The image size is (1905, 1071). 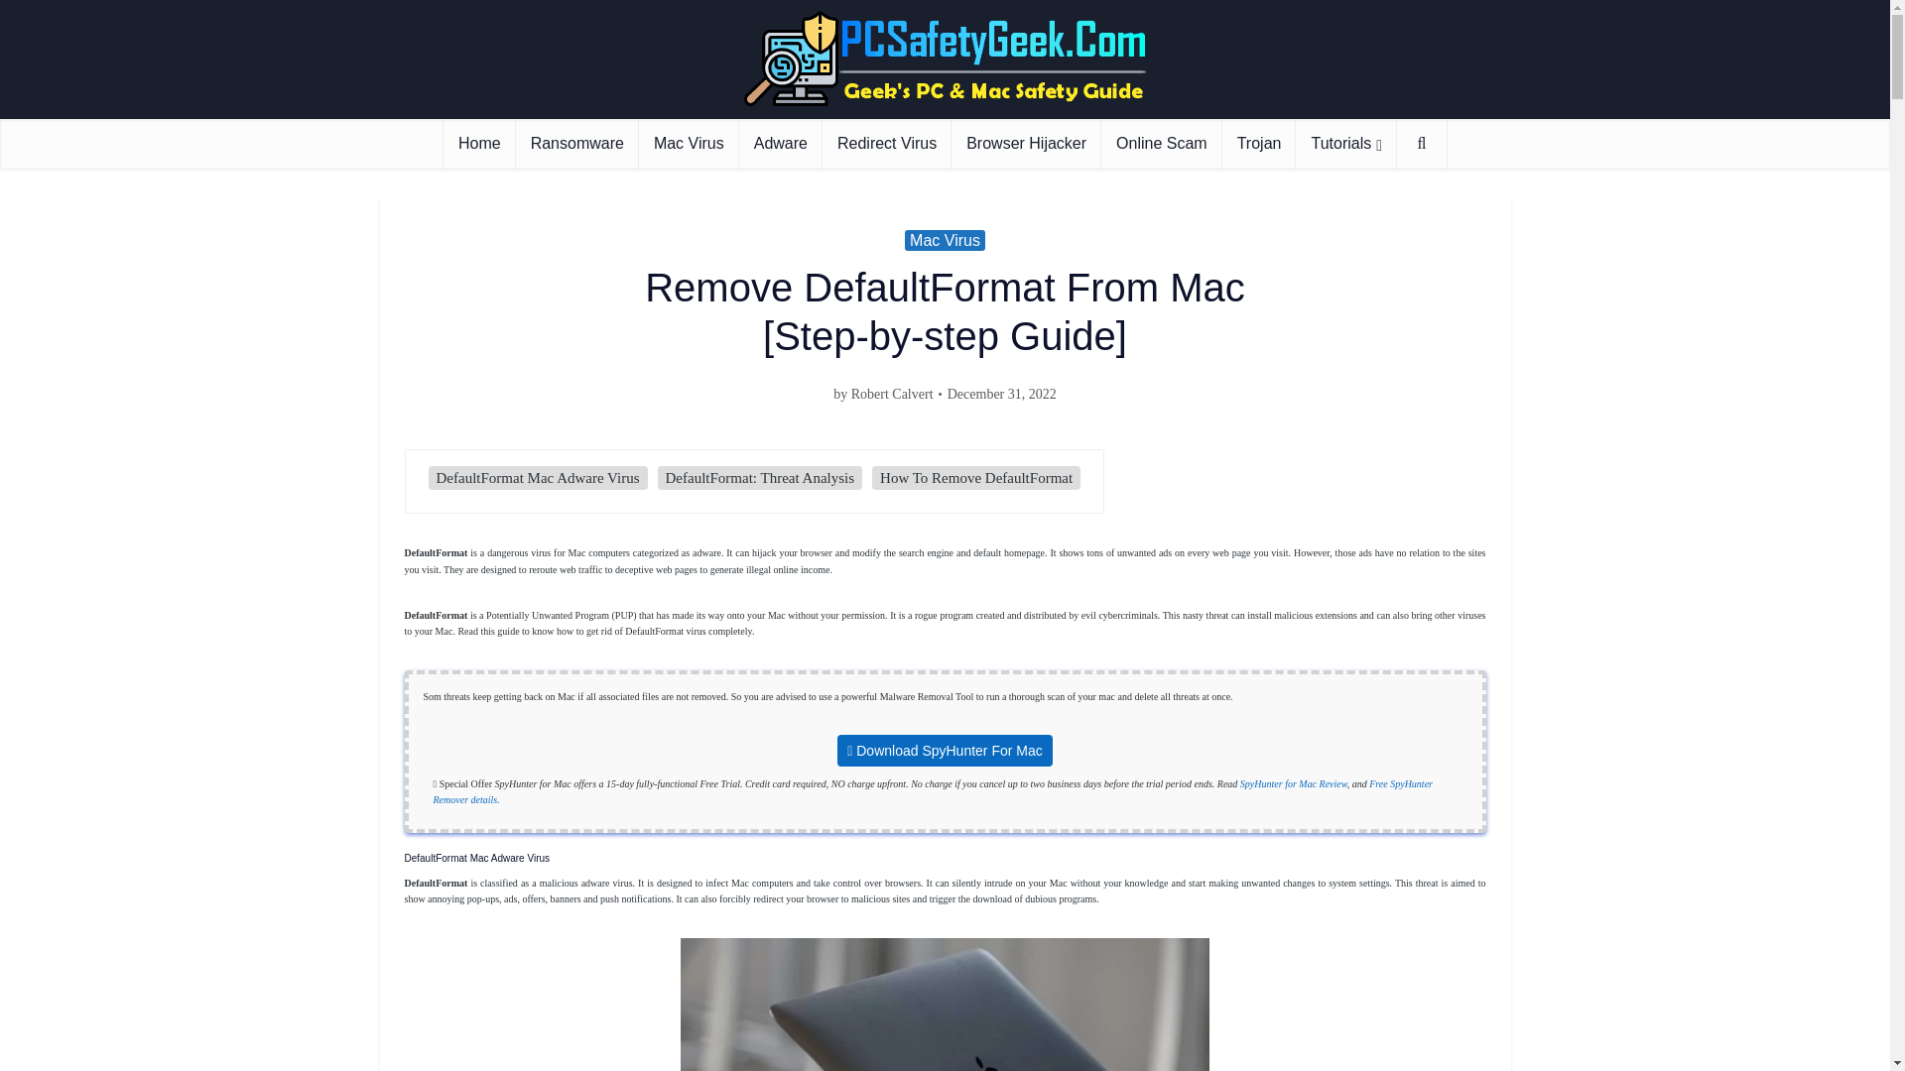 I want to click on Robert Calvert, so click(x=892, y=395).